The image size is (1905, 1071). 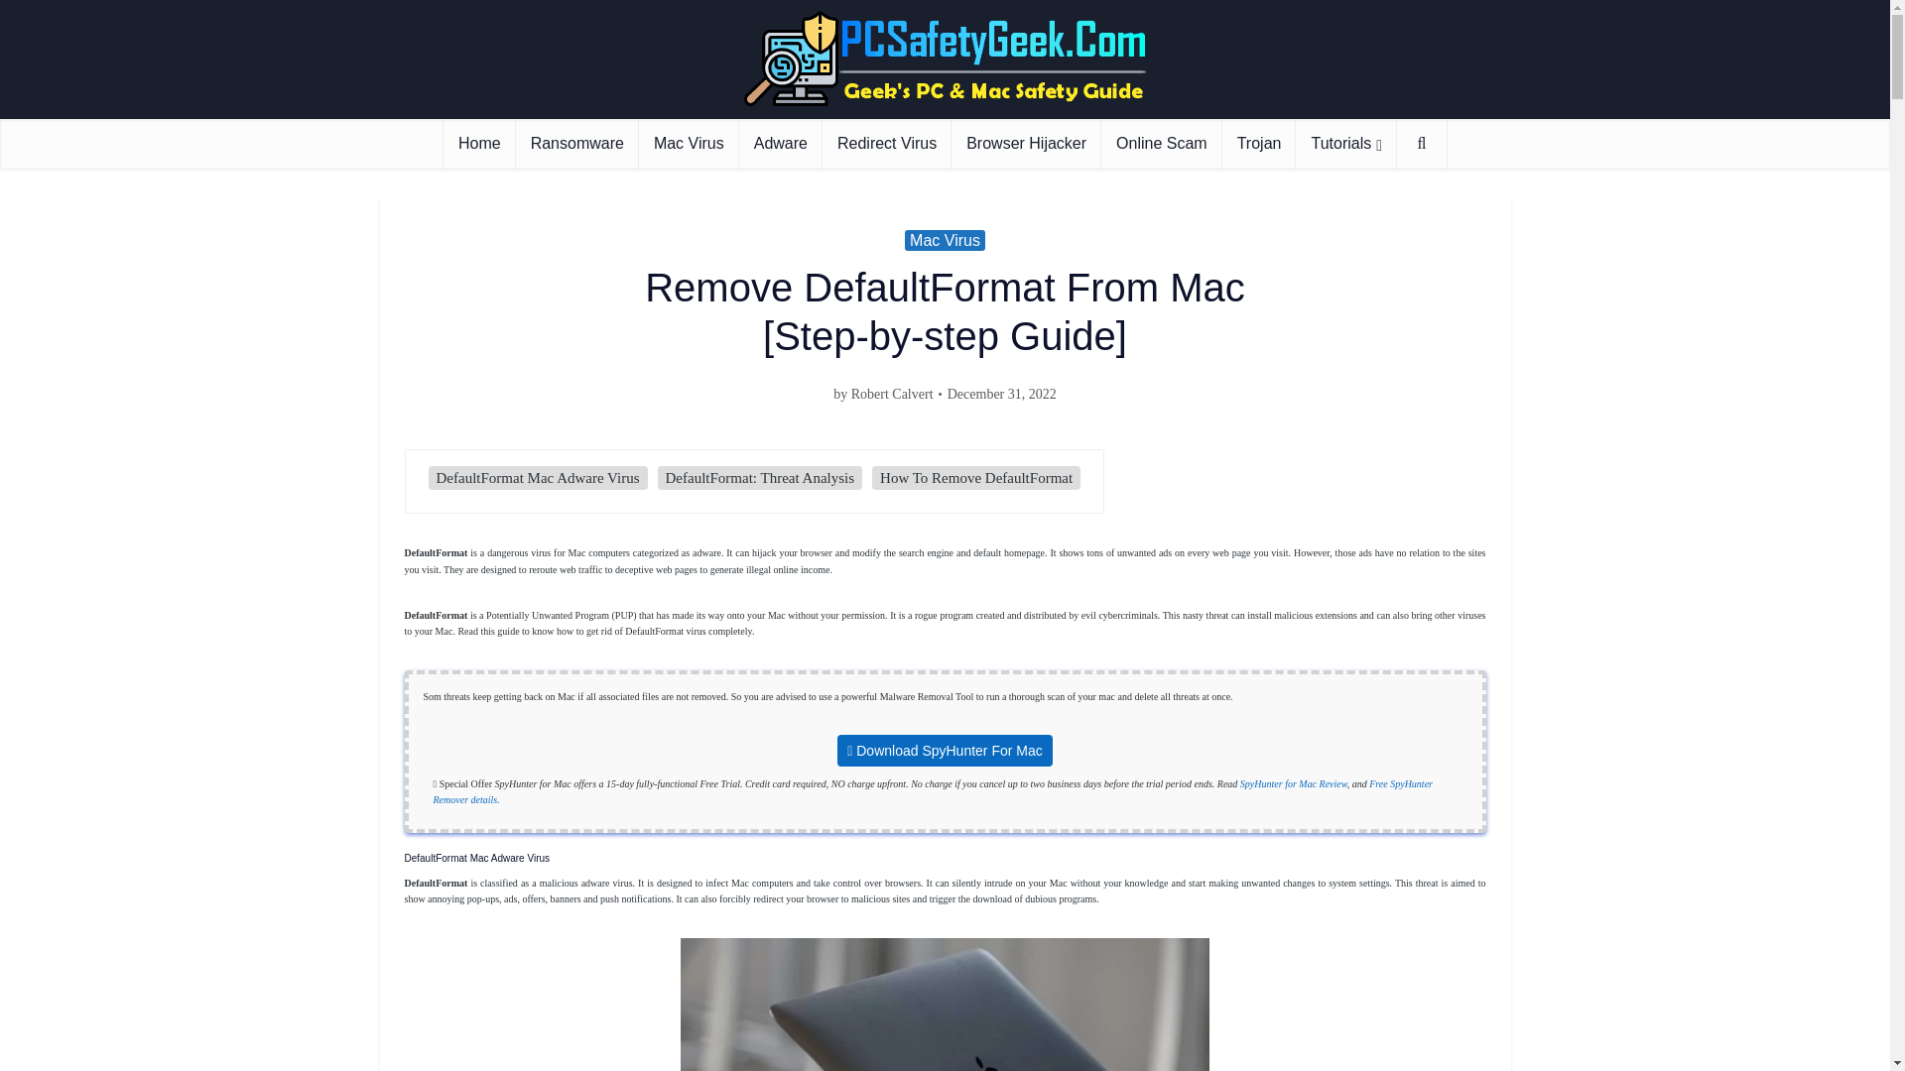 I want to click on Robert Calvert, so click(x=892, y=395).